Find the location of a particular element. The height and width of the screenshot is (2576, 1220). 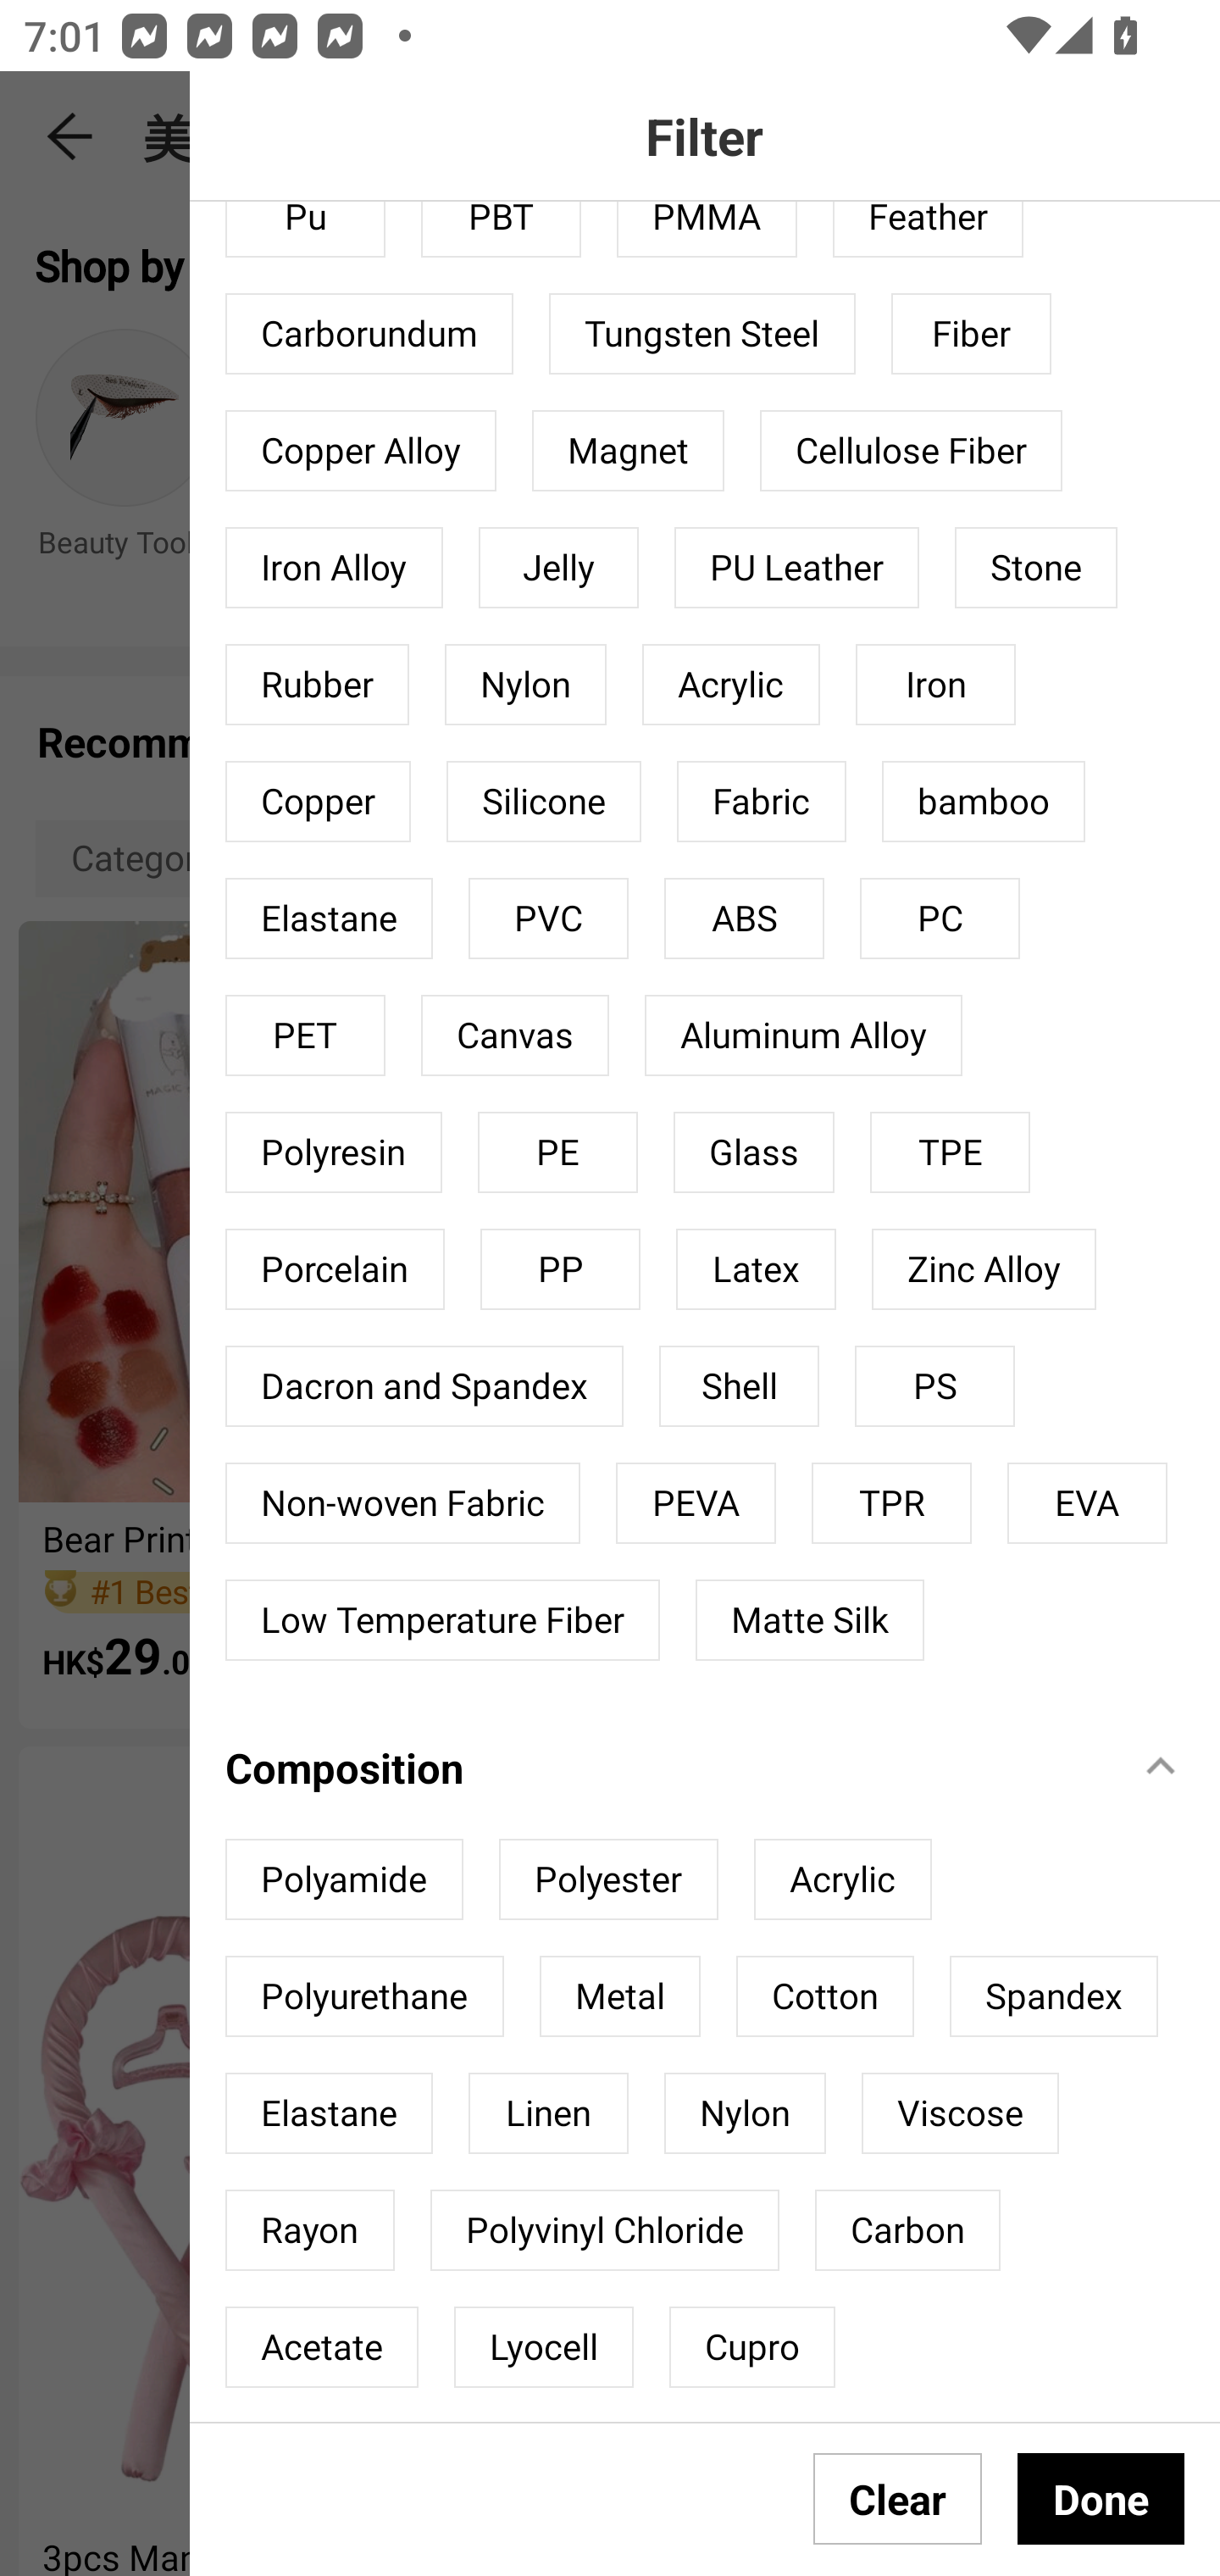

Acrylic is located at coordinates (842, 1879).